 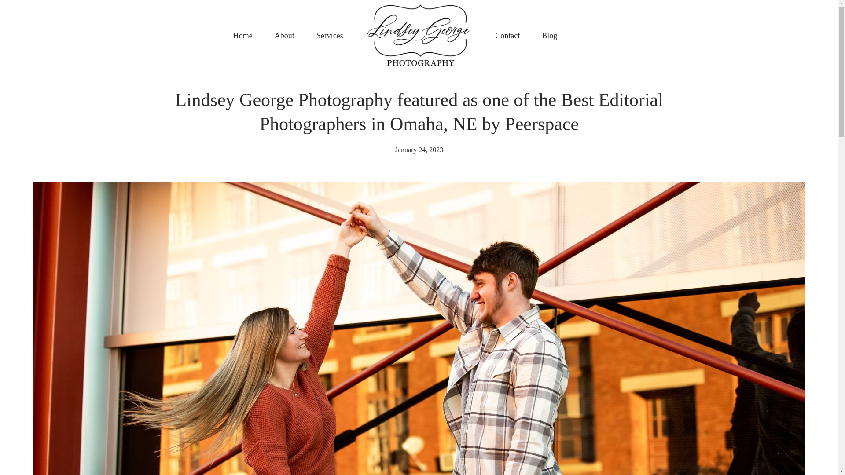 What do you see at coordinates (329, 36) in the screenshot?
I see `Services` at bounding box center [329, 36].